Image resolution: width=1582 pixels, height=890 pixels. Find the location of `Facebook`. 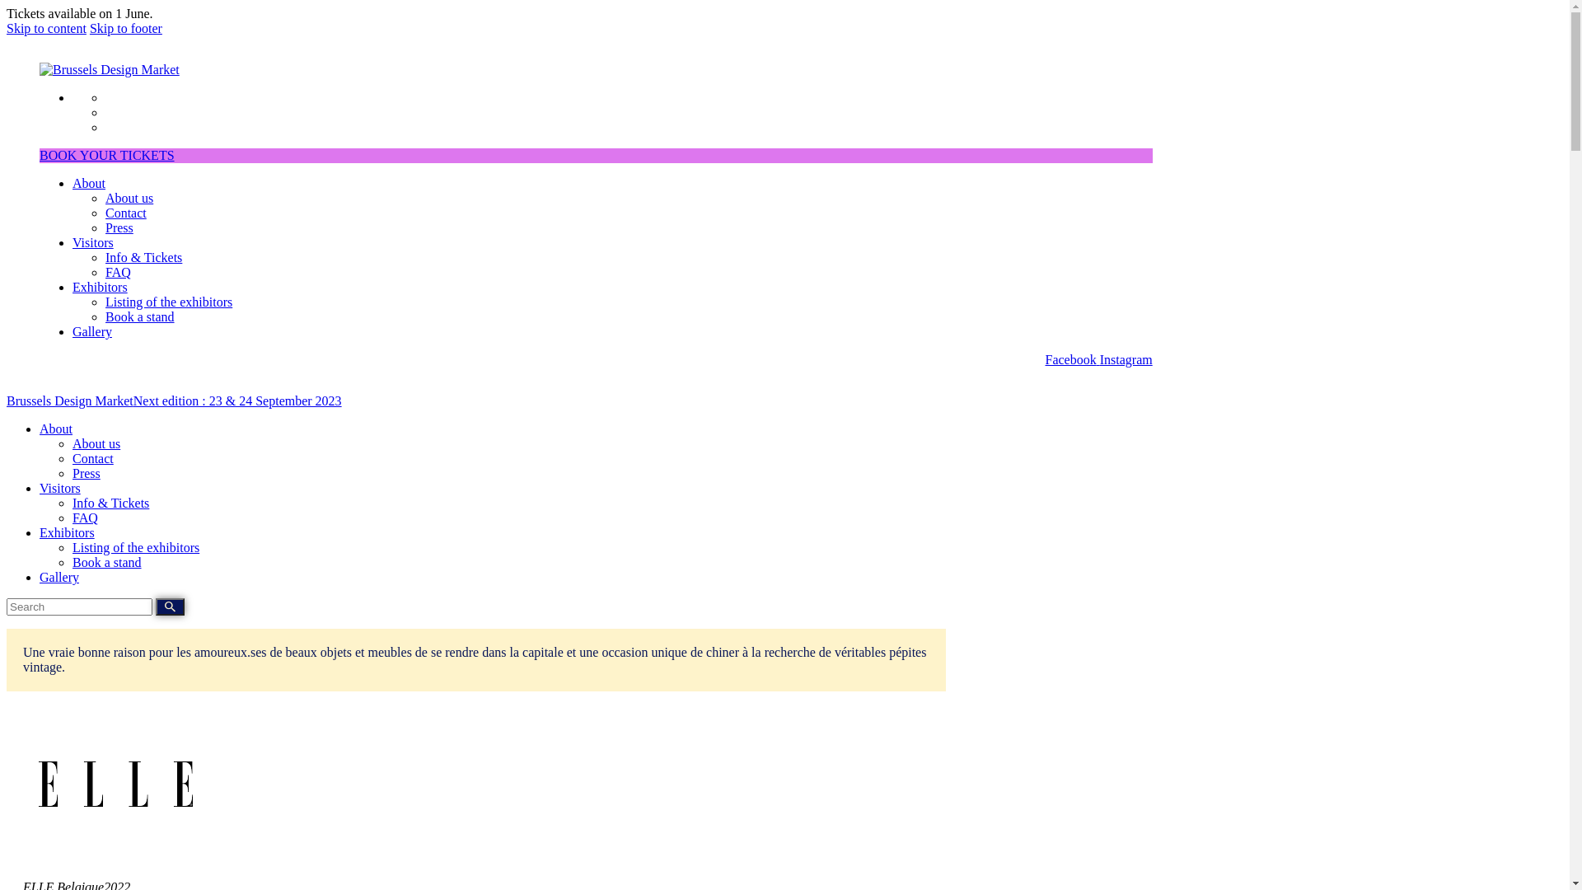

Facebook is located at coordinates (1072, 359).